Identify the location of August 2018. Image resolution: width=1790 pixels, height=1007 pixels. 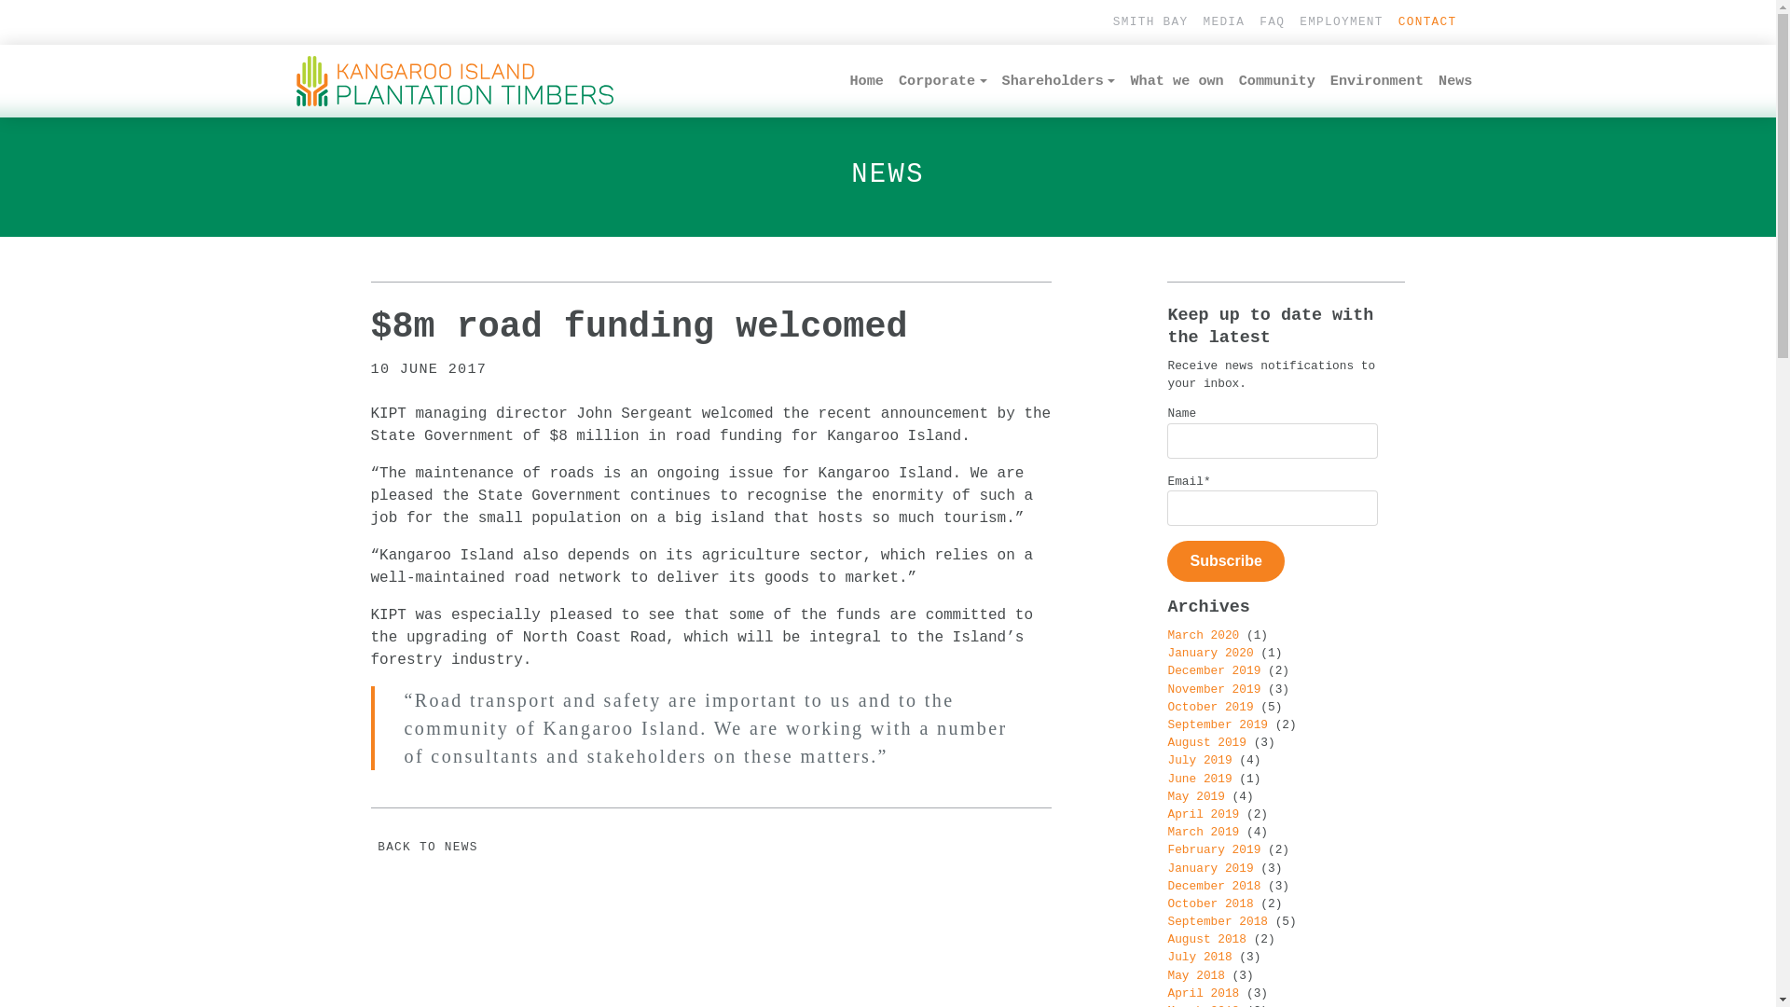
(1206, 940).